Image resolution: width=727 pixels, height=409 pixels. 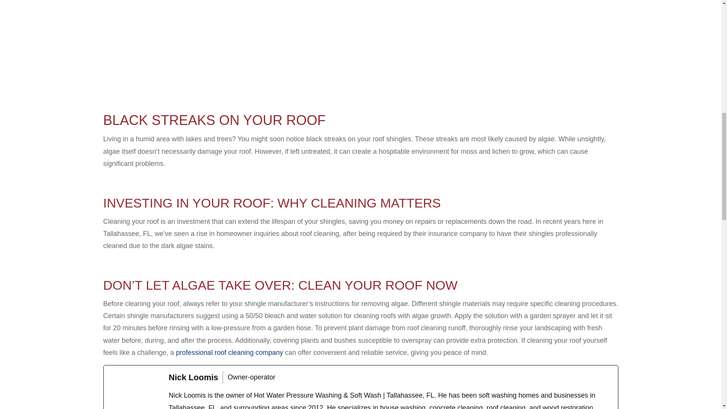 What do you see at coordinates (229, 352) in the screenshot?
I see `professional roof cleaning company` at bounding box center [229, 352].